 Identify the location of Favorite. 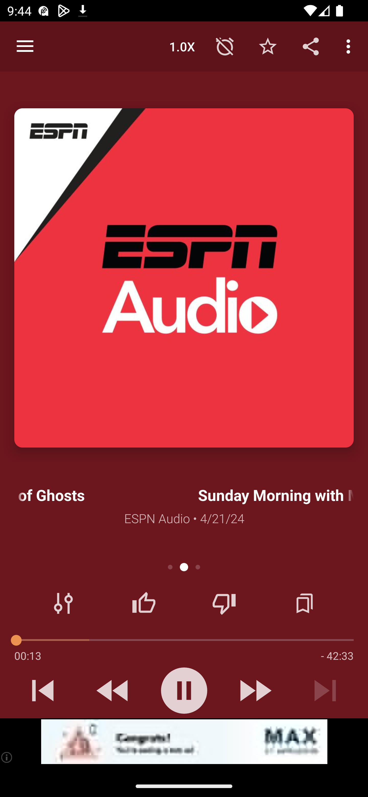
(268, 46).